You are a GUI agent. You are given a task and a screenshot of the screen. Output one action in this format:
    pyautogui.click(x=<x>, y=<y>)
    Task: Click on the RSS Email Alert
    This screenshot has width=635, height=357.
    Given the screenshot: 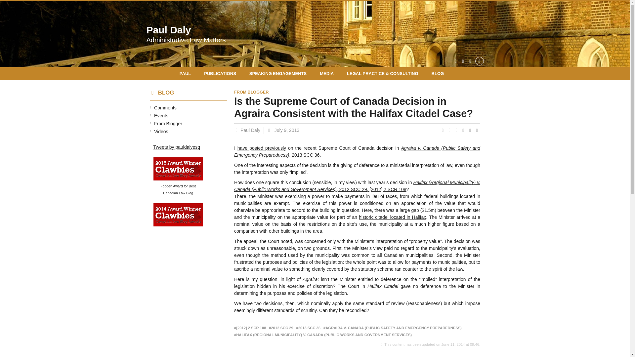 What is the action you would take?
    pyautogui.click(x=471, y=61)
    